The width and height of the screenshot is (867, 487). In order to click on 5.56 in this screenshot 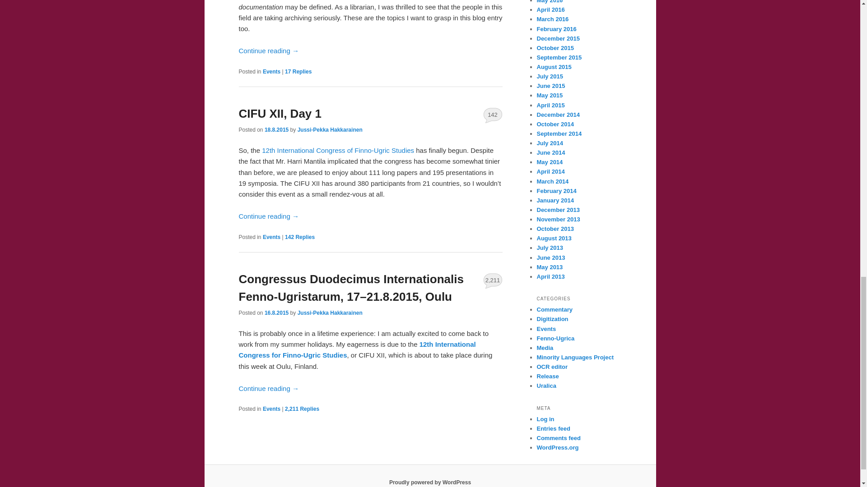, I will do `click(276, 129)`.